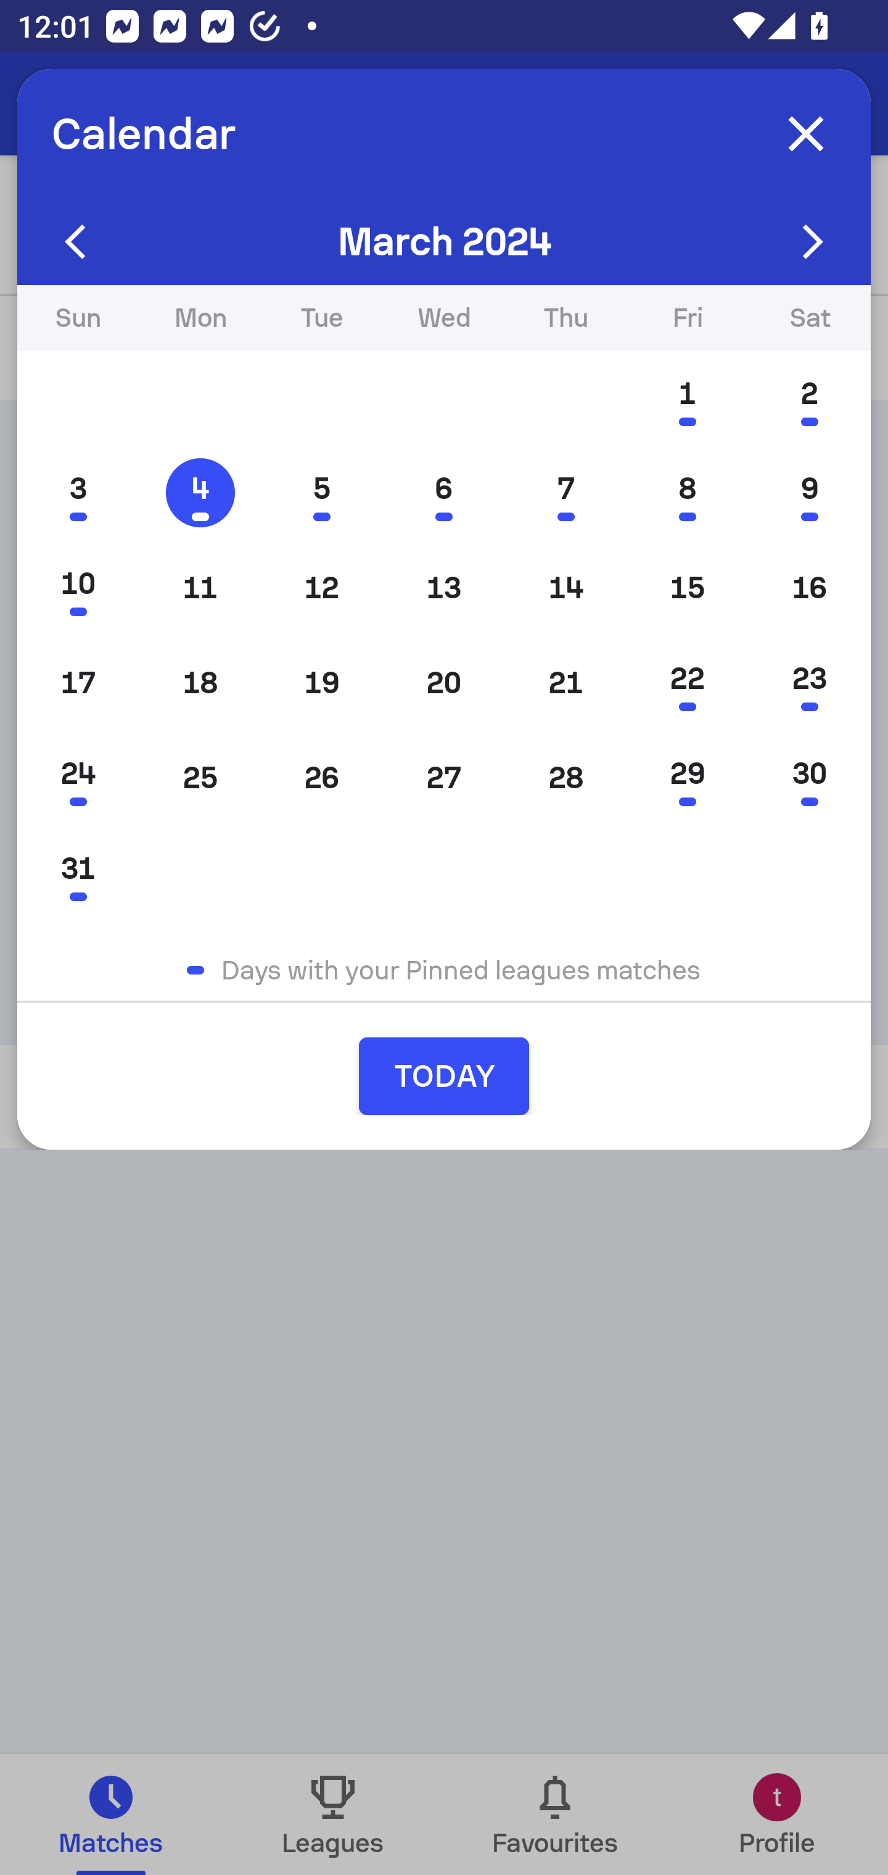 Image resolution: width=888 pixels, height=1875 pixels. I want to click on TODAY, so click(444, 1076).